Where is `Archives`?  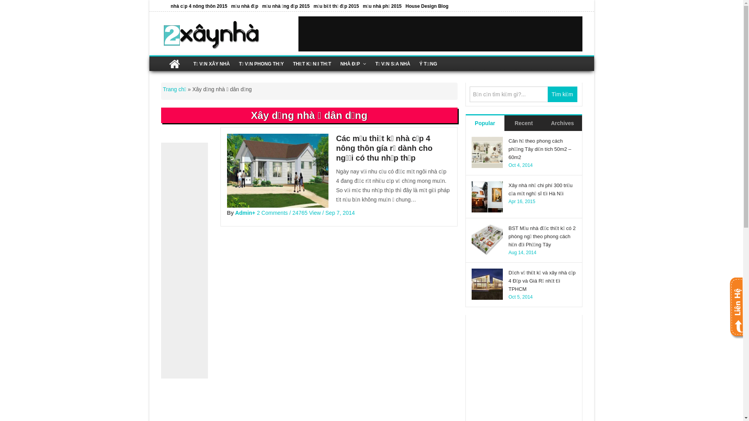
Archives is located at coordinates (563, 123).